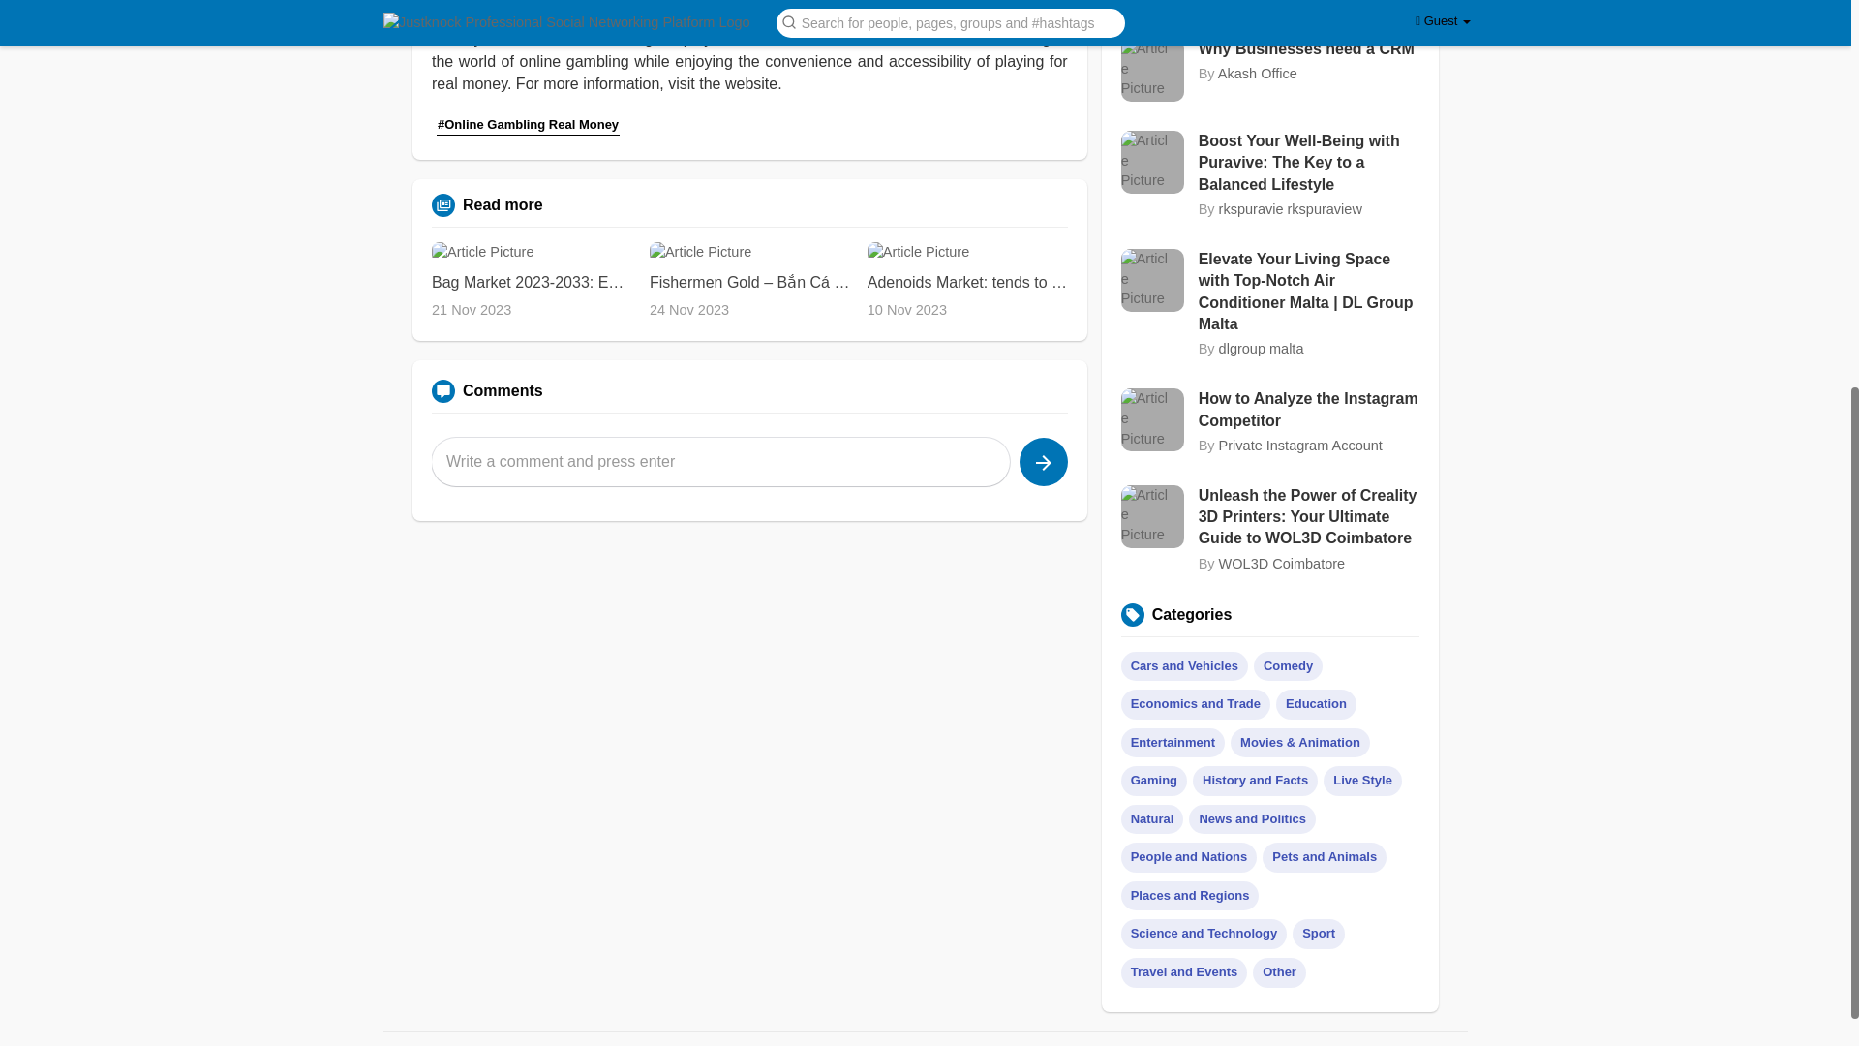 This screenshot has width=1859, height=1046. I want to click on Post, so click(1043, 462).